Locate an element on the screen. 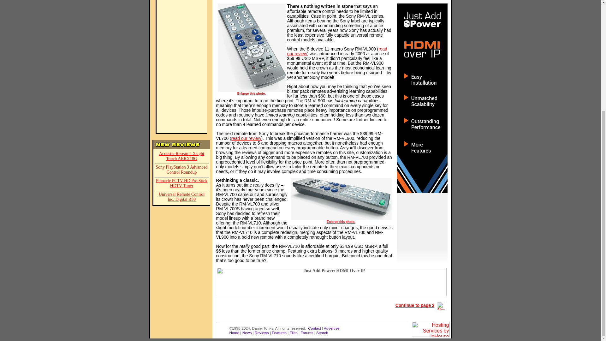 The width and height of the screenshot is (606, 341). Enlarge this photo. is located at coordinates (252, 93).